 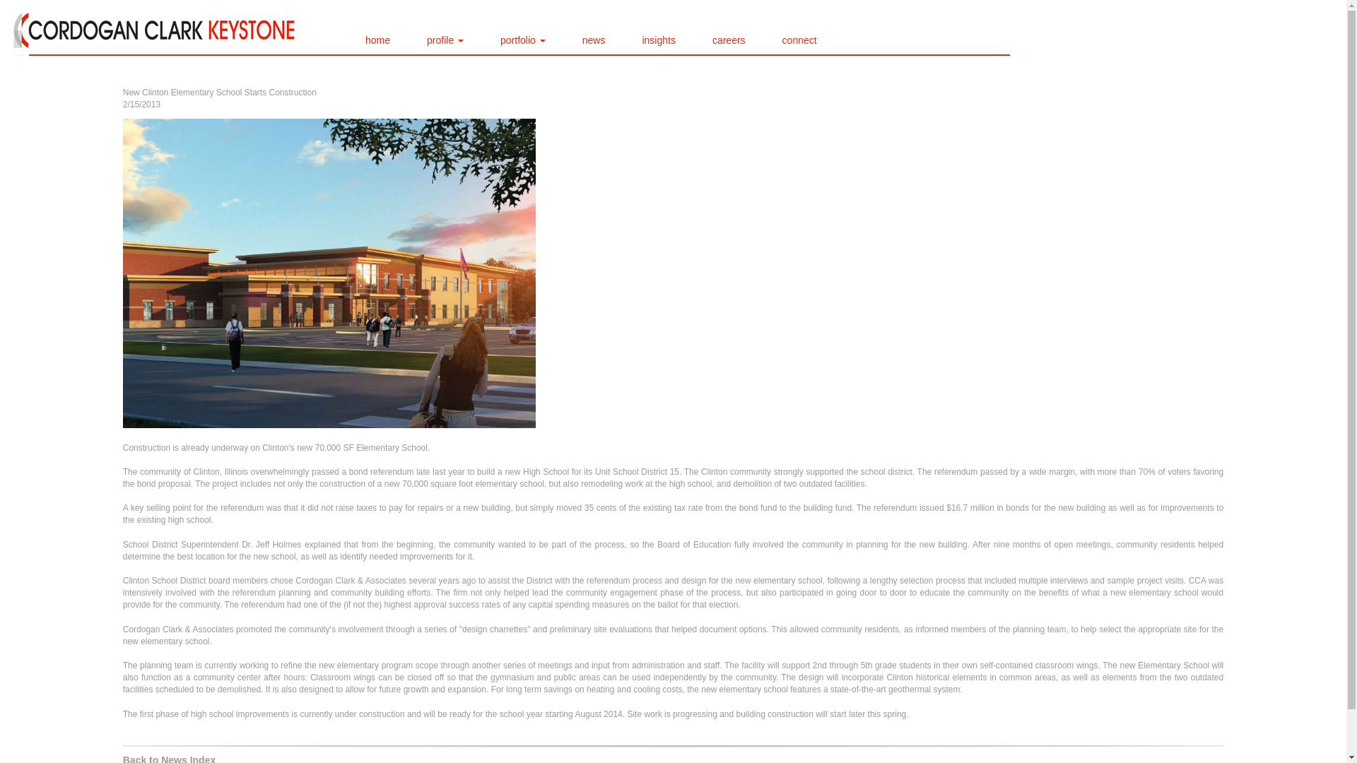 What do you see at coordinates (445, 40) in the screenshot?
I see `profile` at bounding box center [445, 40].